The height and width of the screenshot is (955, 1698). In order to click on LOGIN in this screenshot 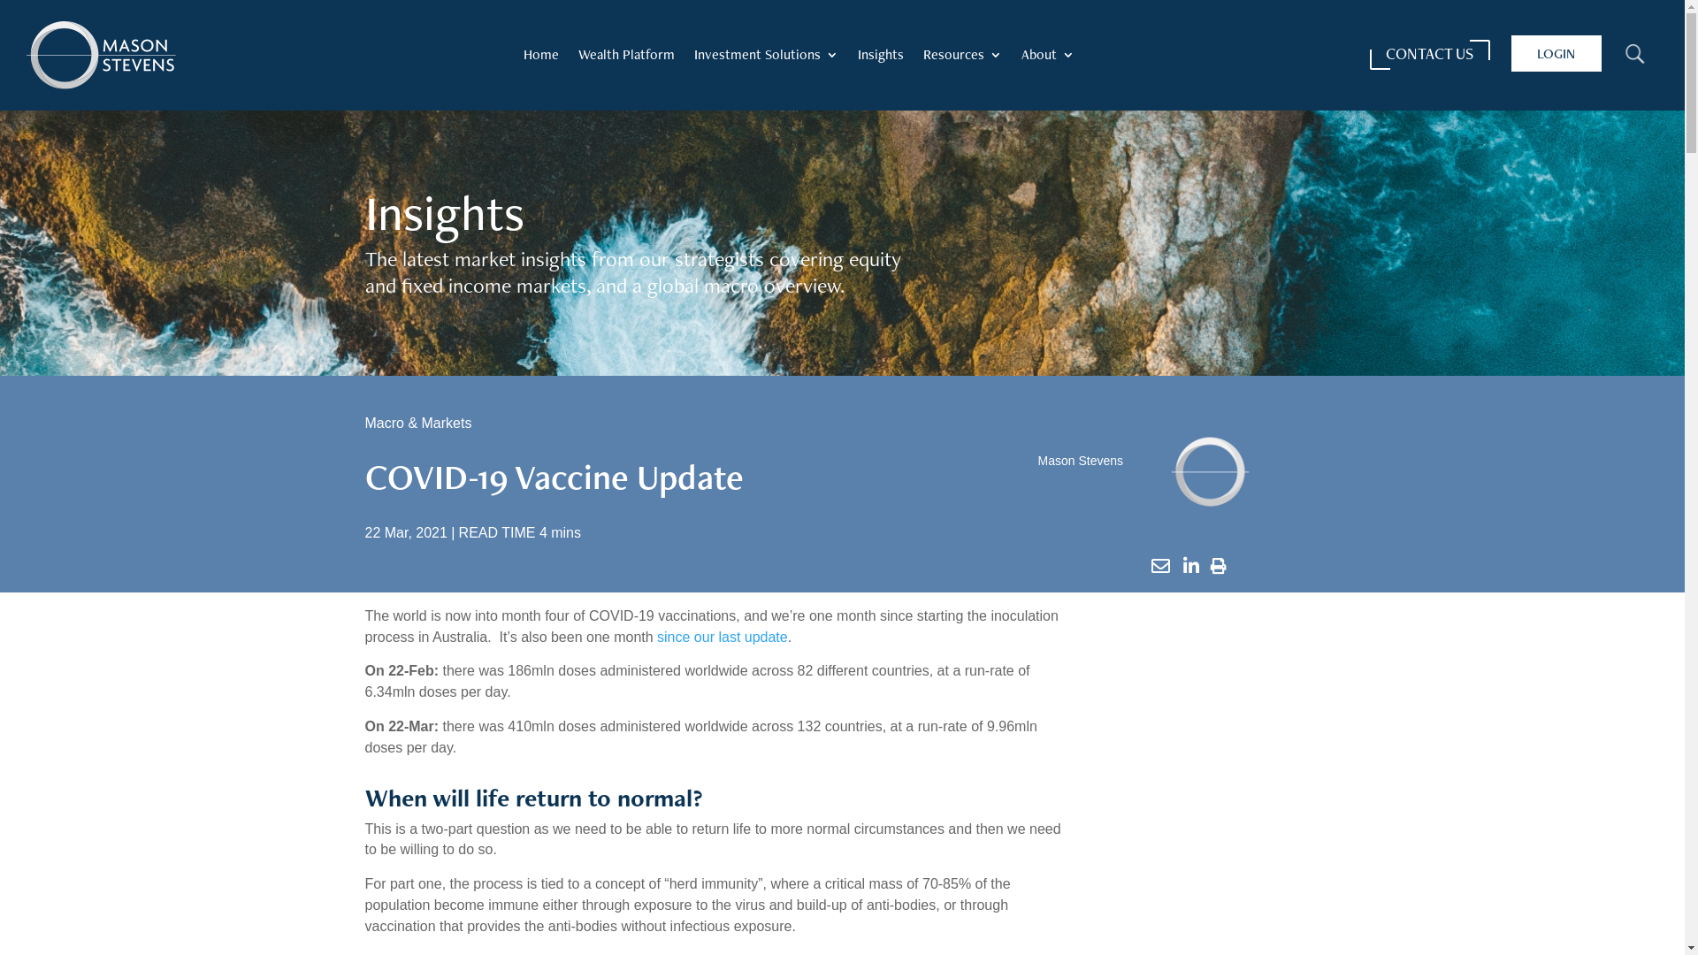, I will do `click(1556, 53)`.